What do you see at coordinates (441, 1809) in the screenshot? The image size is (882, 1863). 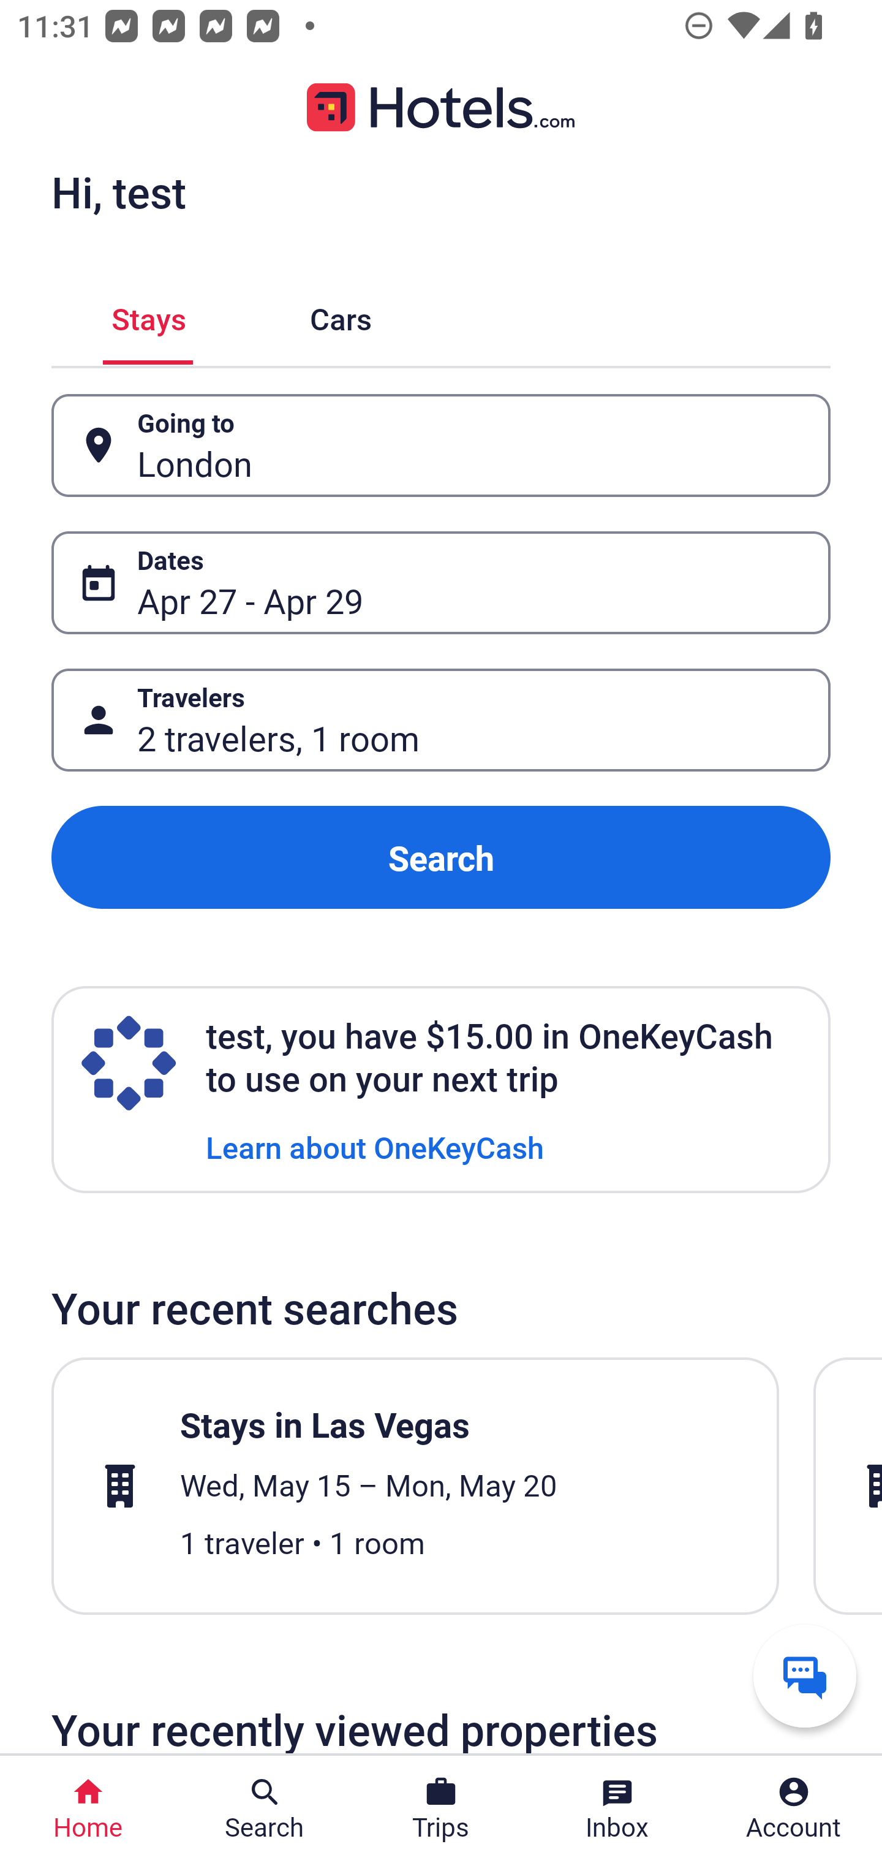 I see `Trips Trips Button` at bounding box center [441, 1809].